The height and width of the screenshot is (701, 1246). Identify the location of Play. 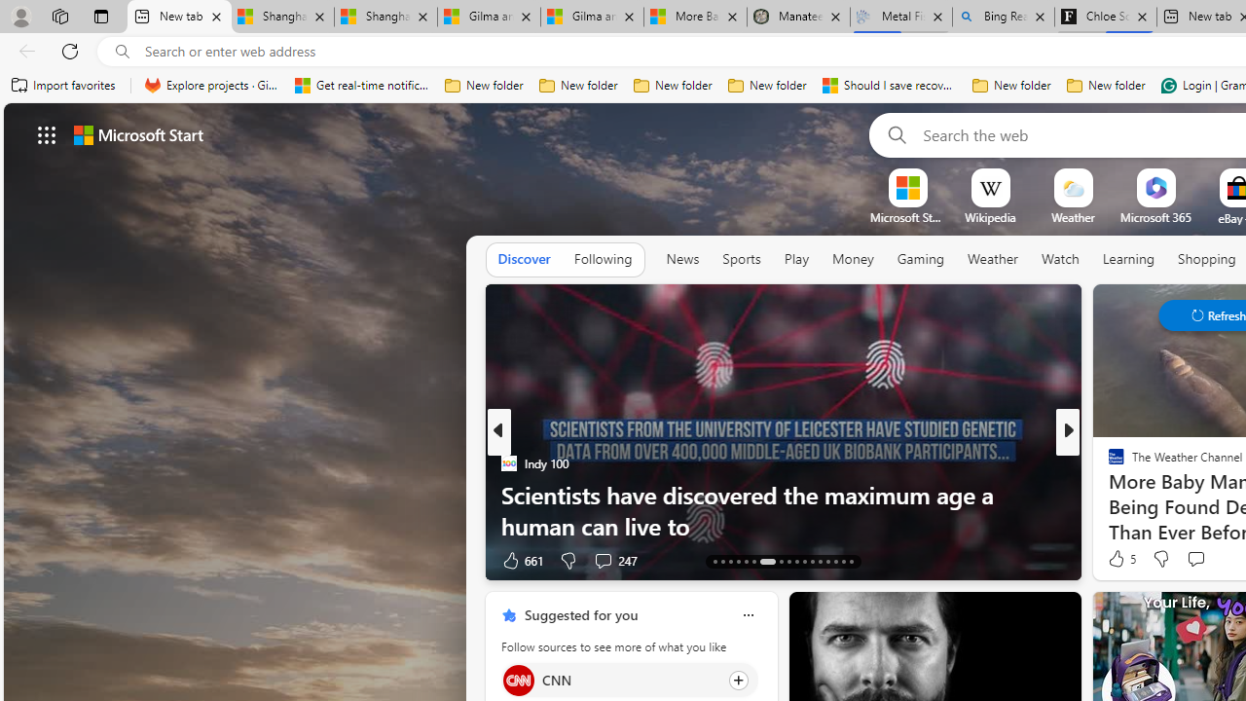
(796, 260).